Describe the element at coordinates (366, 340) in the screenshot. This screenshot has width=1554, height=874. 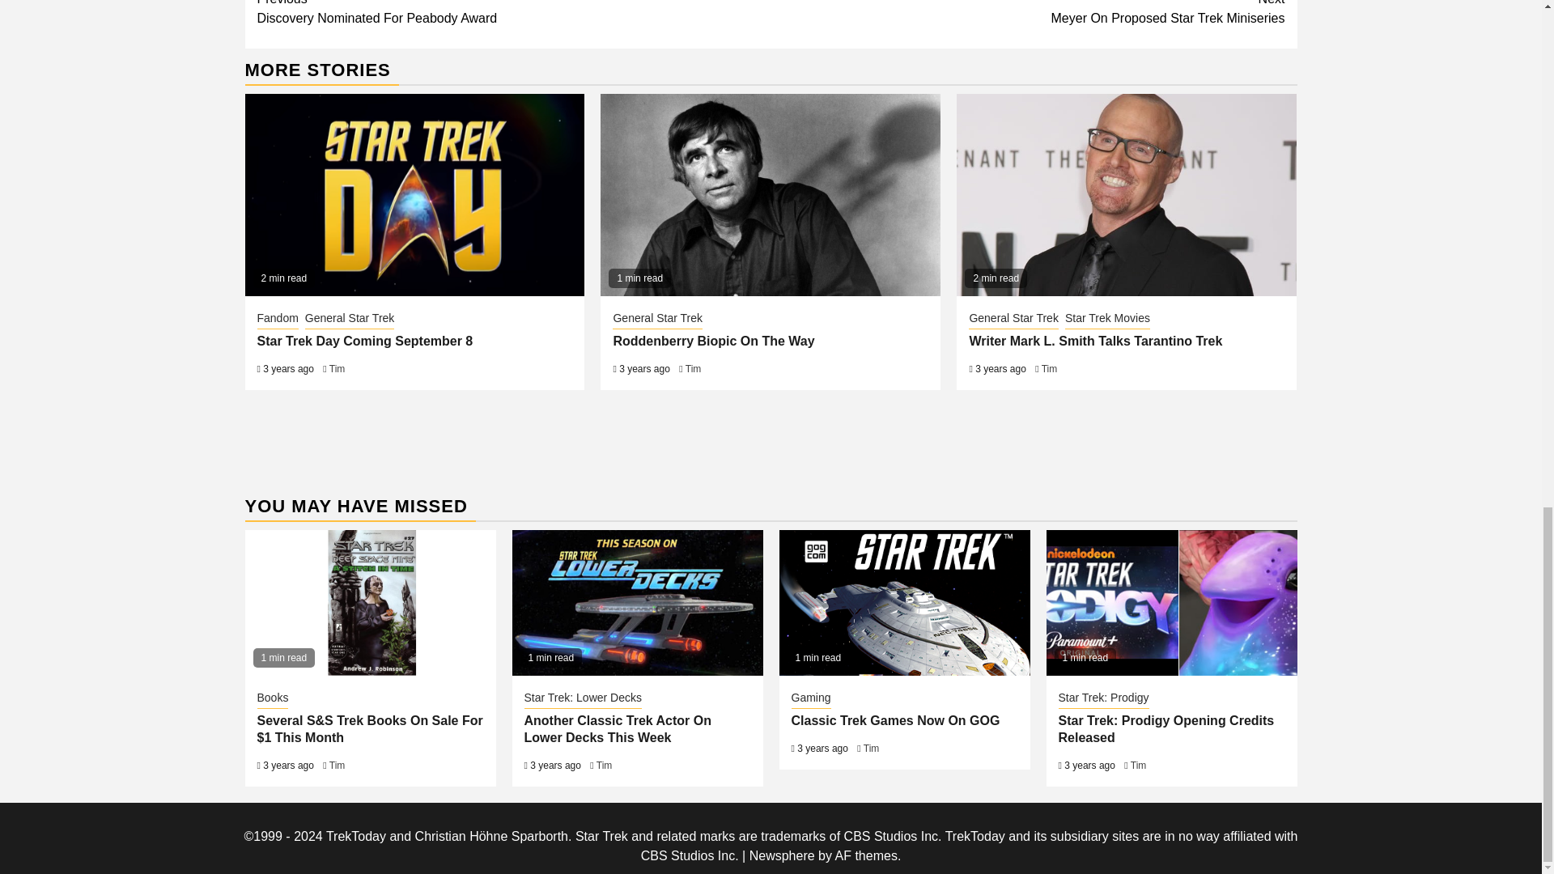
I see `Star Trek Day Coming September 8` at that location.